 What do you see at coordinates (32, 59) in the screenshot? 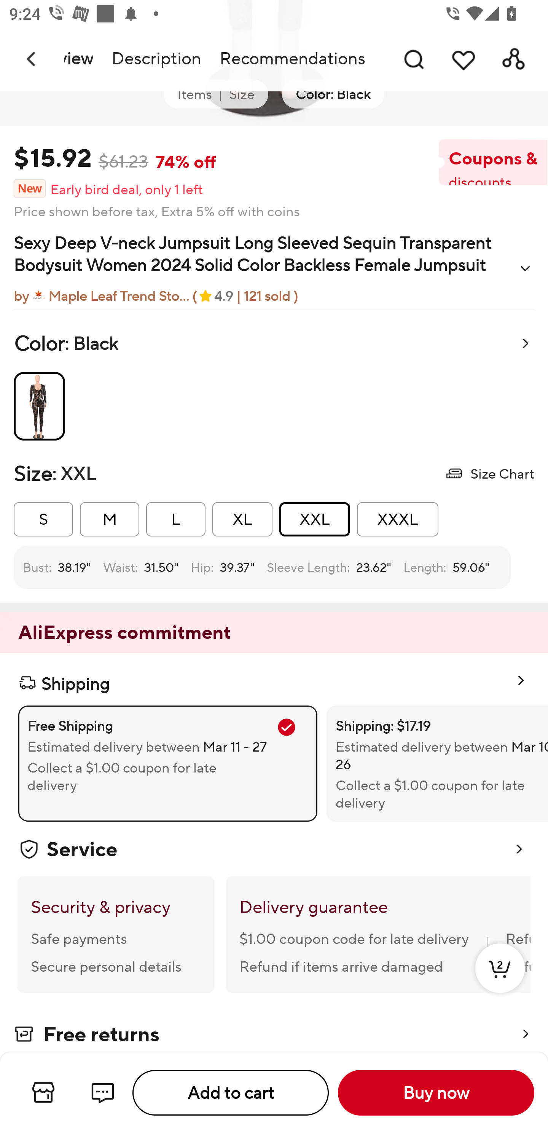
I see `Navigate up` at bounding box center [32, 59].